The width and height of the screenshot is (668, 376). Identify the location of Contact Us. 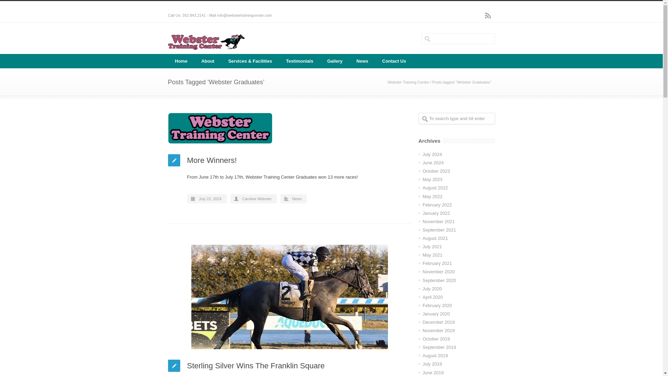
(394, 61).